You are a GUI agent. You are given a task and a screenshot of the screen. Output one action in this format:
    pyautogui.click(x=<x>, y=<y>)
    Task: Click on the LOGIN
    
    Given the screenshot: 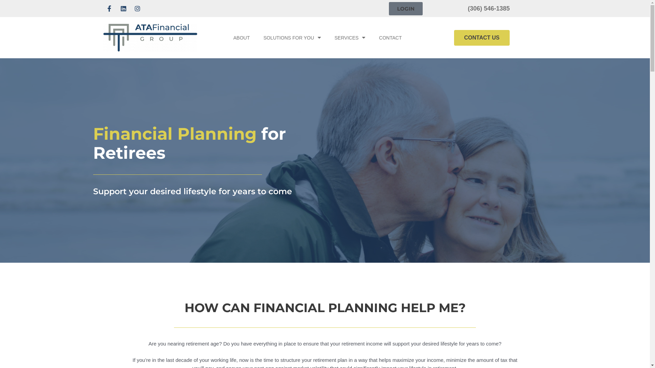 What is the action you would take?
    pyautogui.click(x=406, y=9)
    